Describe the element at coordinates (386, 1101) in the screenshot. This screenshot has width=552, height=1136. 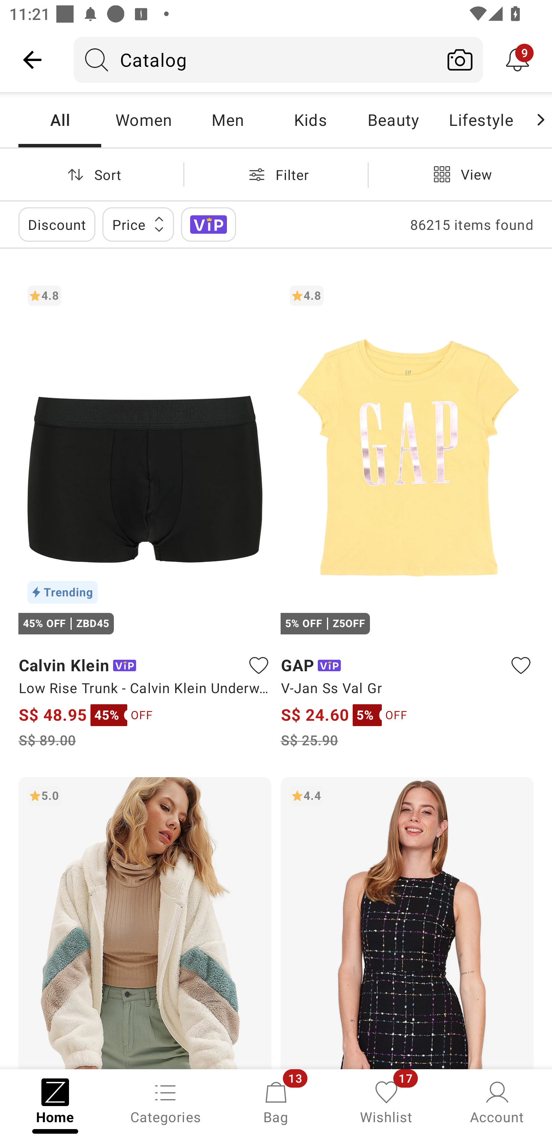
I see `Wishlist, 17 new notifications Wishlist` at that location.